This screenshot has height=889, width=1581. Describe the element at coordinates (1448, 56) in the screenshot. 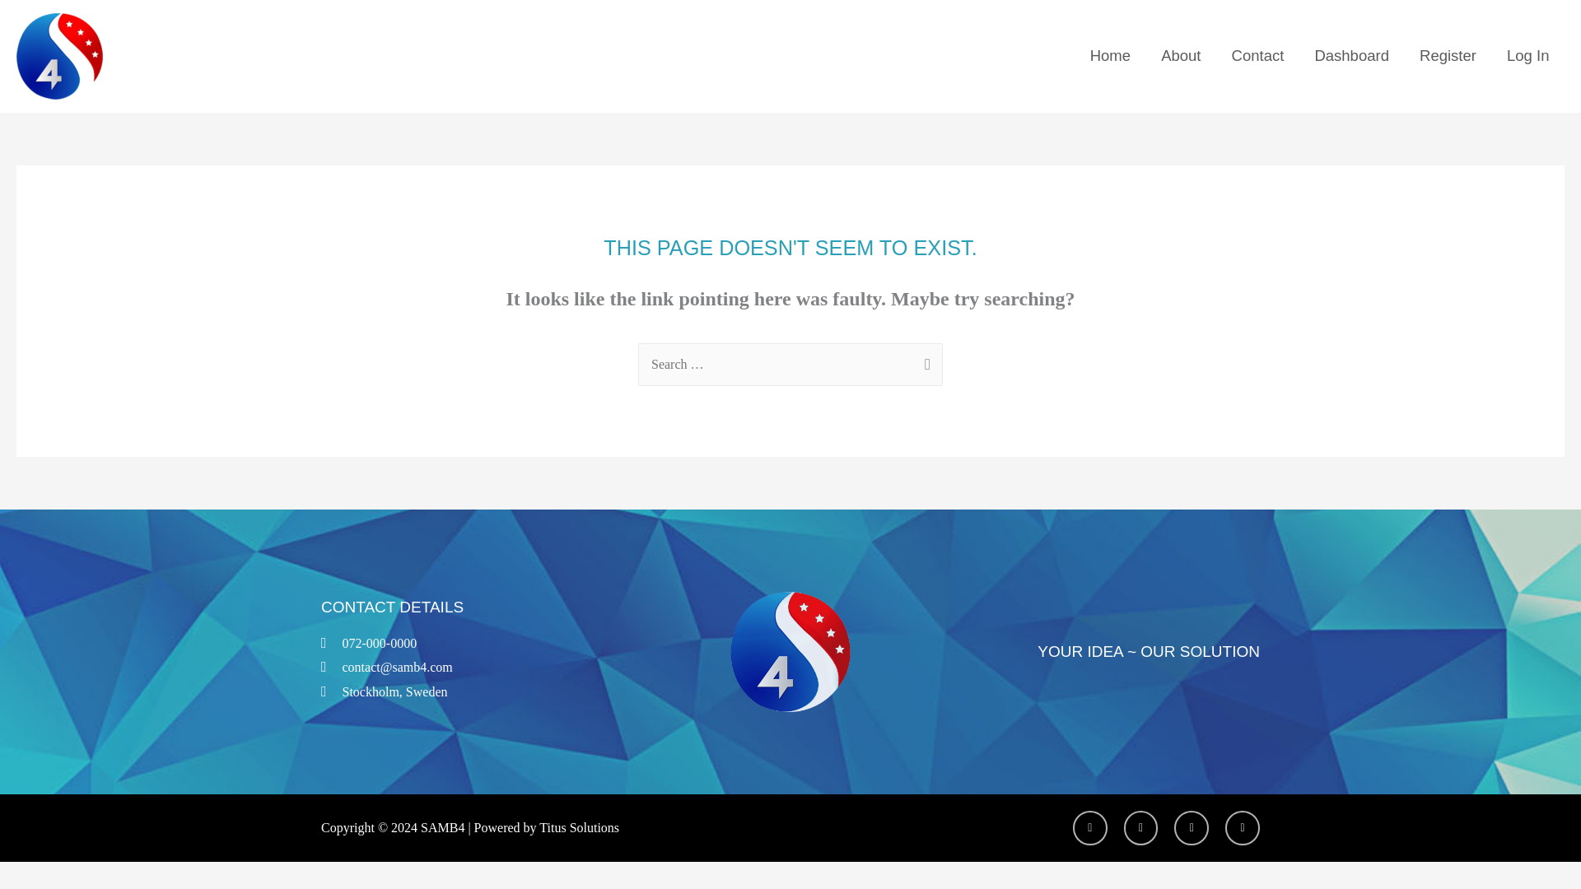

I see `Register` at that location.